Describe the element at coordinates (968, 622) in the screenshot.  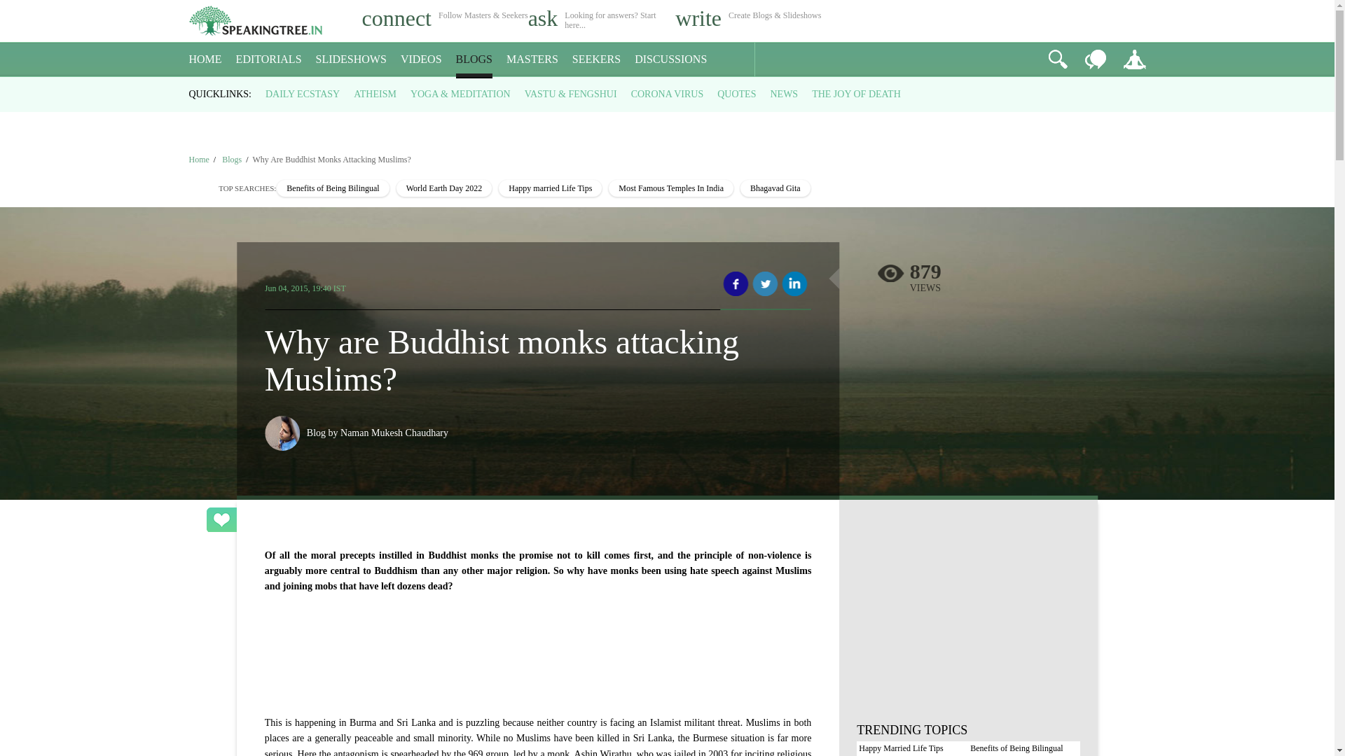
I see `3rd party ad content` at that location.